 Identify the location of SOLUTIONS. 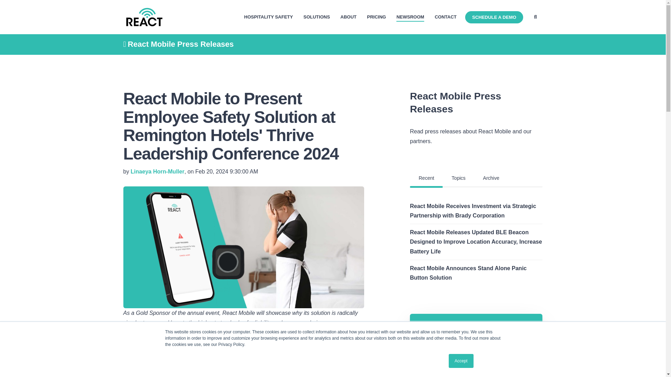
(317, 17).